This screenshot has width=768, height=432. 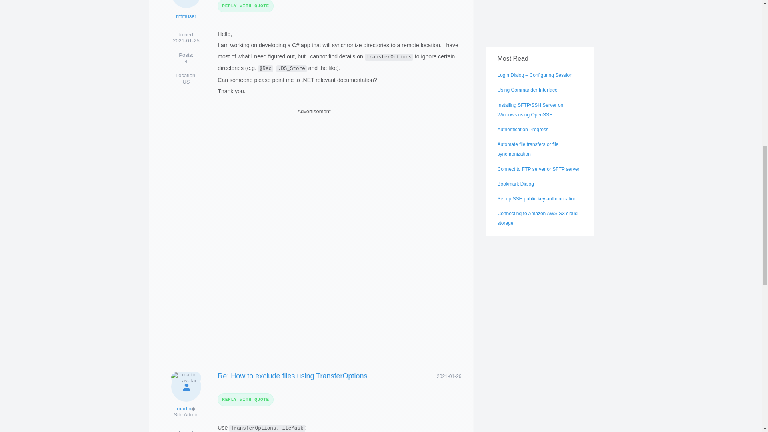 What do you see at coordinates (186, 16) in the screenshot?
I see `mtmuser` at bounding box center [186, 16].